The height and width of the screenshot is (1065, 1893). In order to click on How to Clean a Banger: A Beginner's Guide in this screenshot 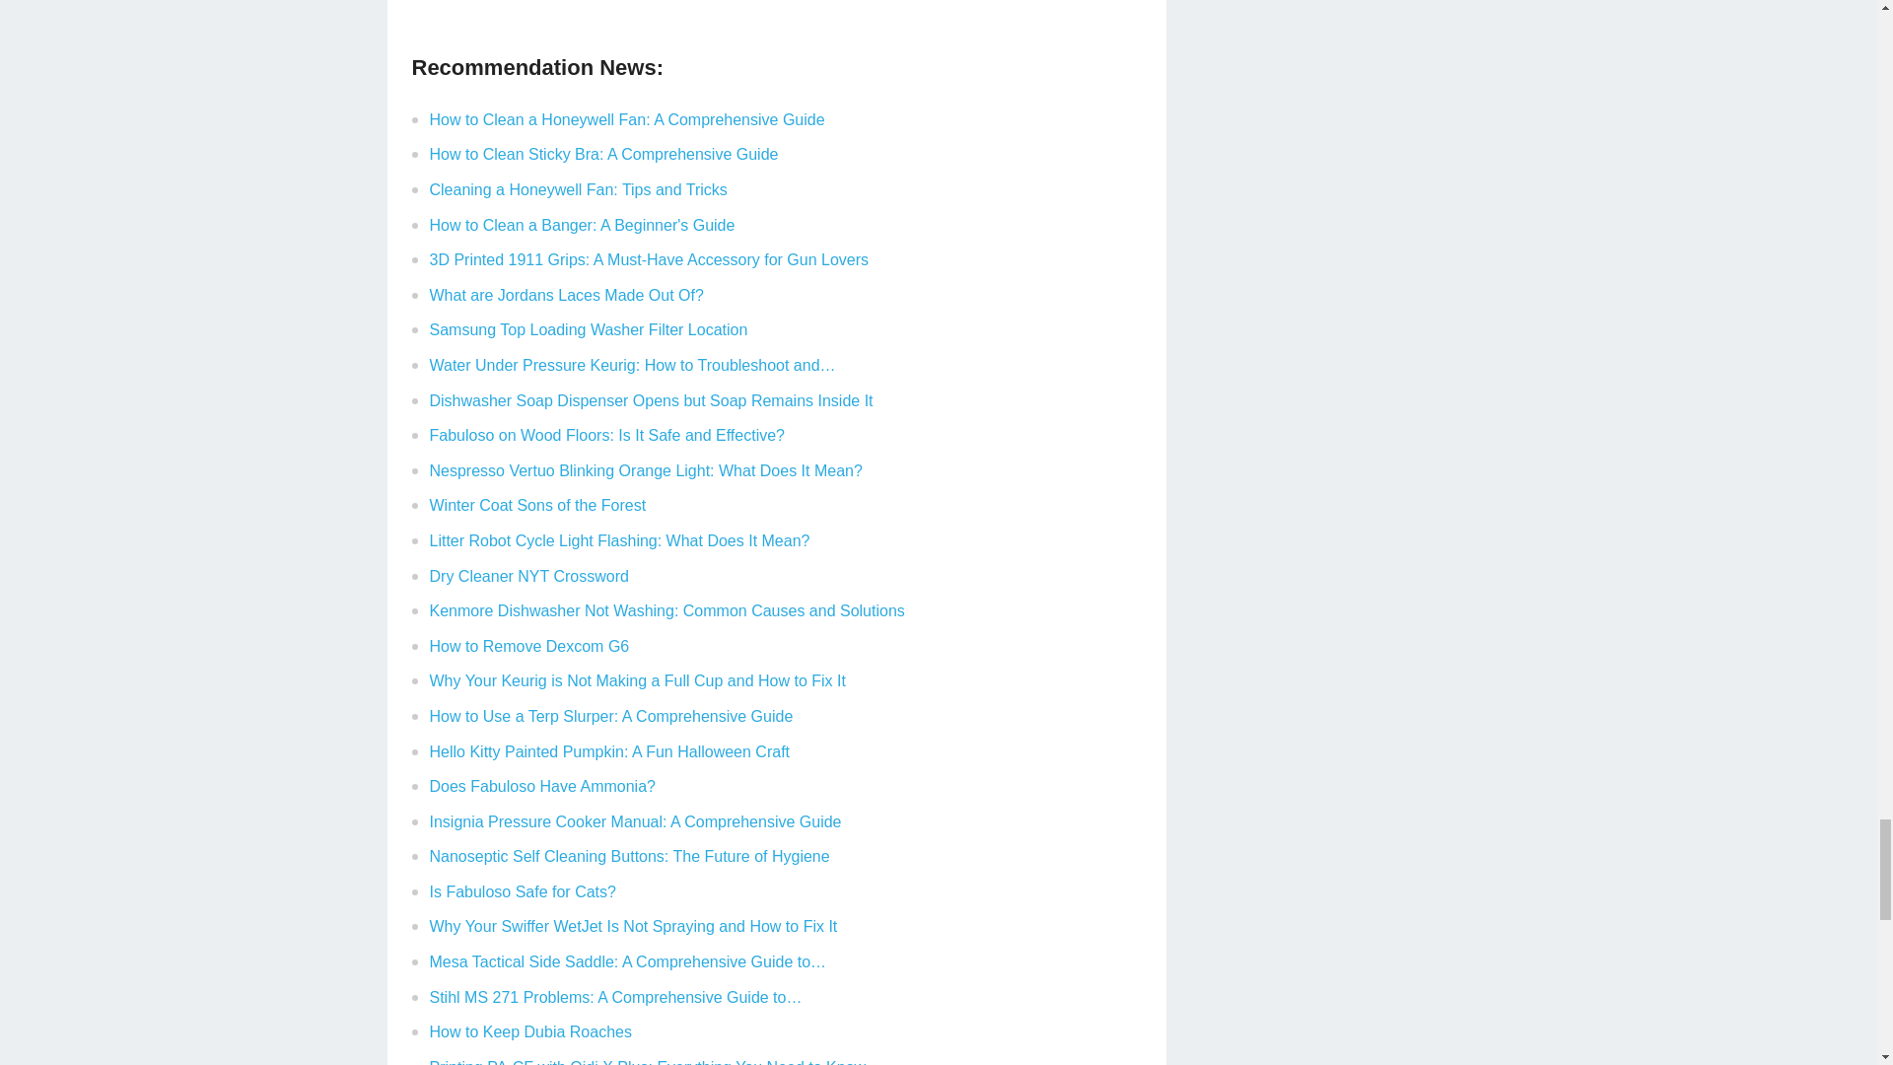, I will do `click(582, 225)`.